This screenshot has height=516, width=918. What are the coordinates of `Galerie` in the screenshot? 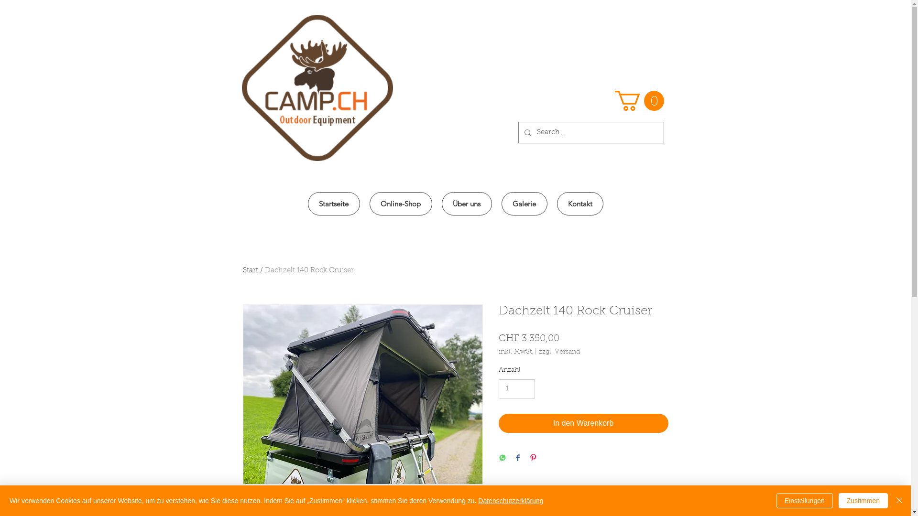 It's located at (524, 204).